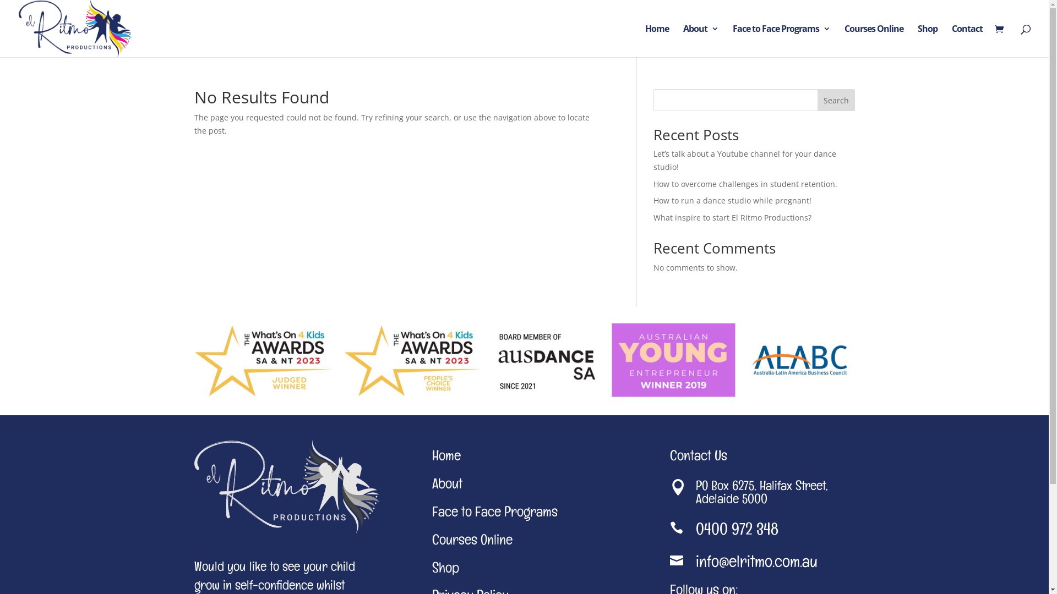 This screenshot has height=594, width=1057. I want to click on logos-footer-mob, so click(524, 361).